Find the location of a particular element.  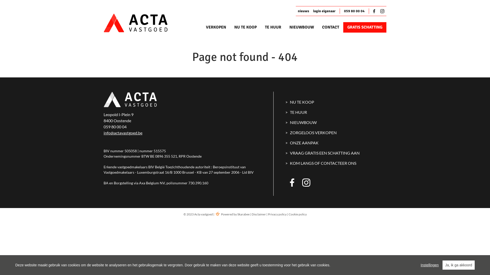

TE HUUR is located at coordinates (336, 112).